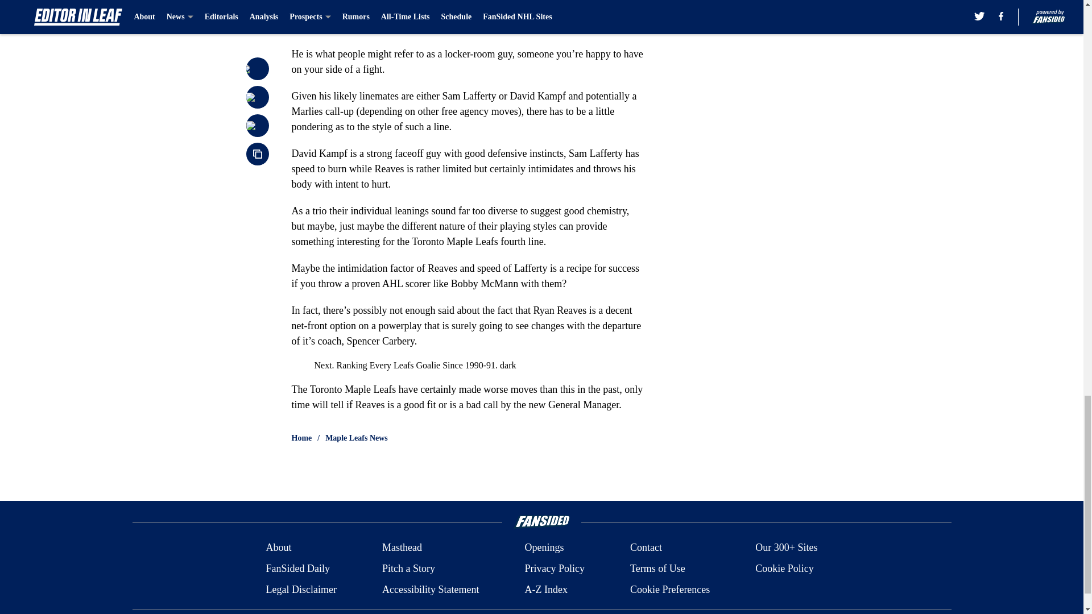 This screenshot has width=1092, height=614. What do you see at coordinates (297, 569) in the screenshot?
I see `FanSided Daily` at bounding box center [297, 569].